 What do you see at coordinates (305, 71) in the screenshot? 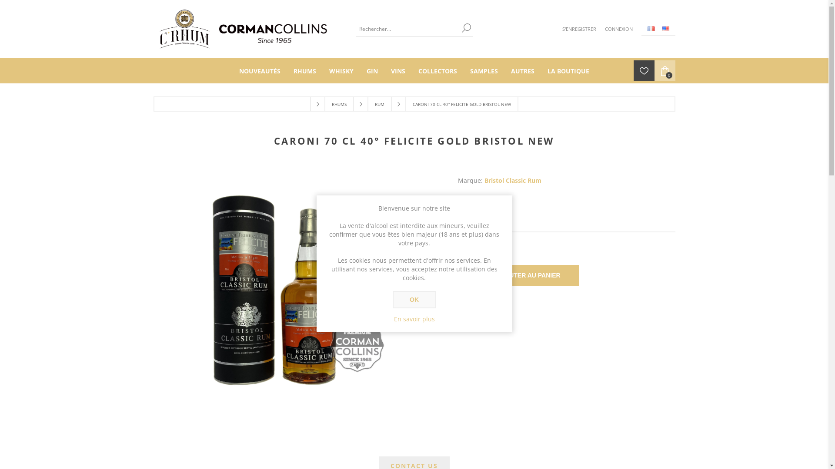
I see `RHUMS` at bounding box center [305, 71].